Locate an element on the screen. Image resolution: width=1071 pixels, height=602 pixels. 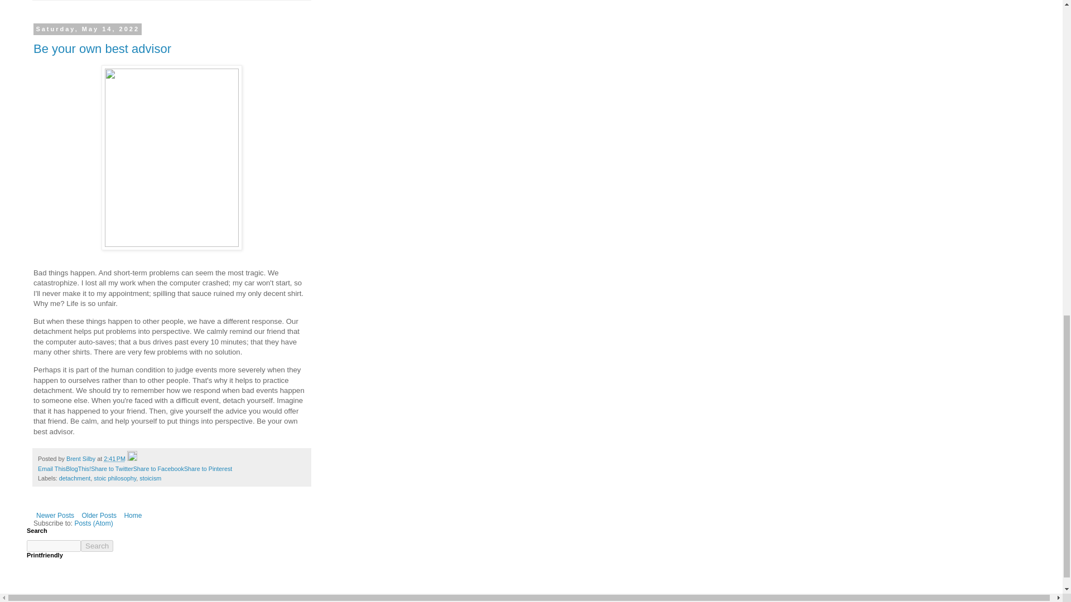
Email This is located at coordinates (51, 468).